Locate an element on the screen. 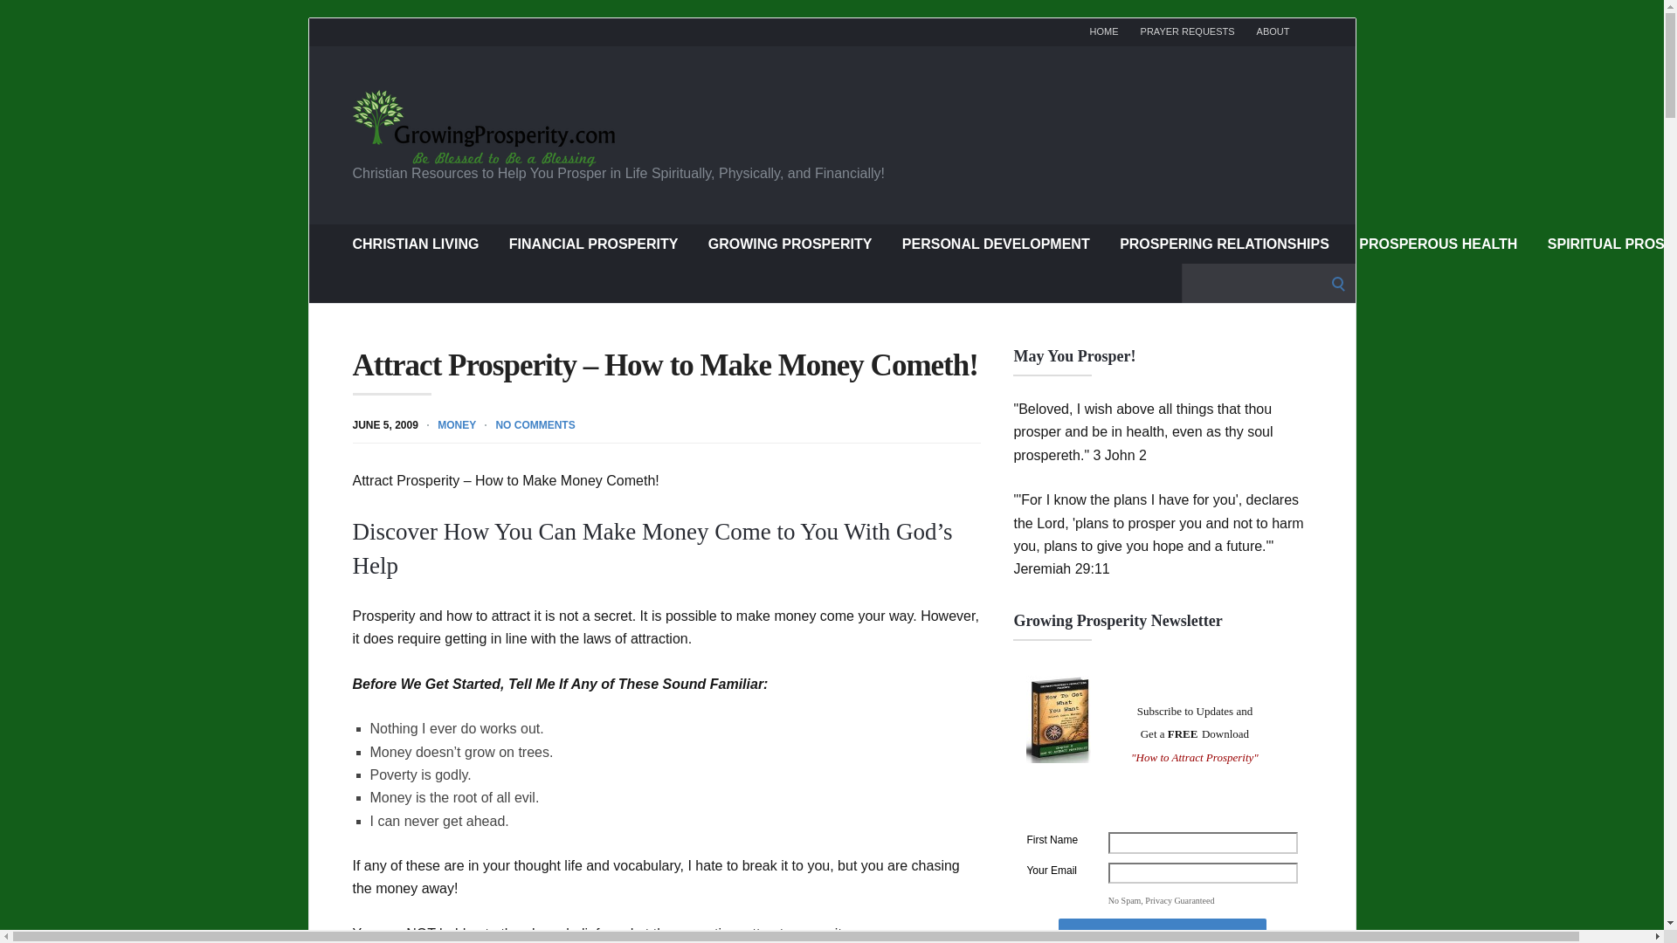 The height and width of the screenshot is (943, 1677). FINANCIAL PROSPERITY is located at coordinates (594, 243).